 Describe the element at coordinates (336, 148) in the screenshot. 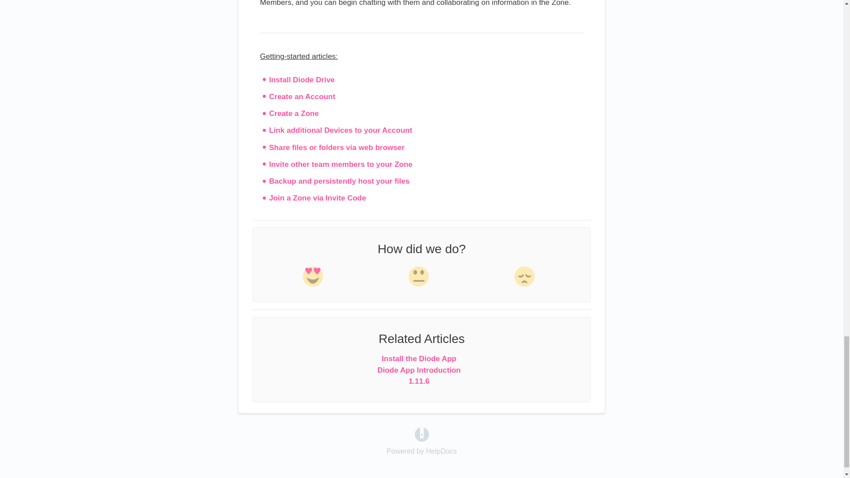

I see `Share files or folders via web browser` at that location.